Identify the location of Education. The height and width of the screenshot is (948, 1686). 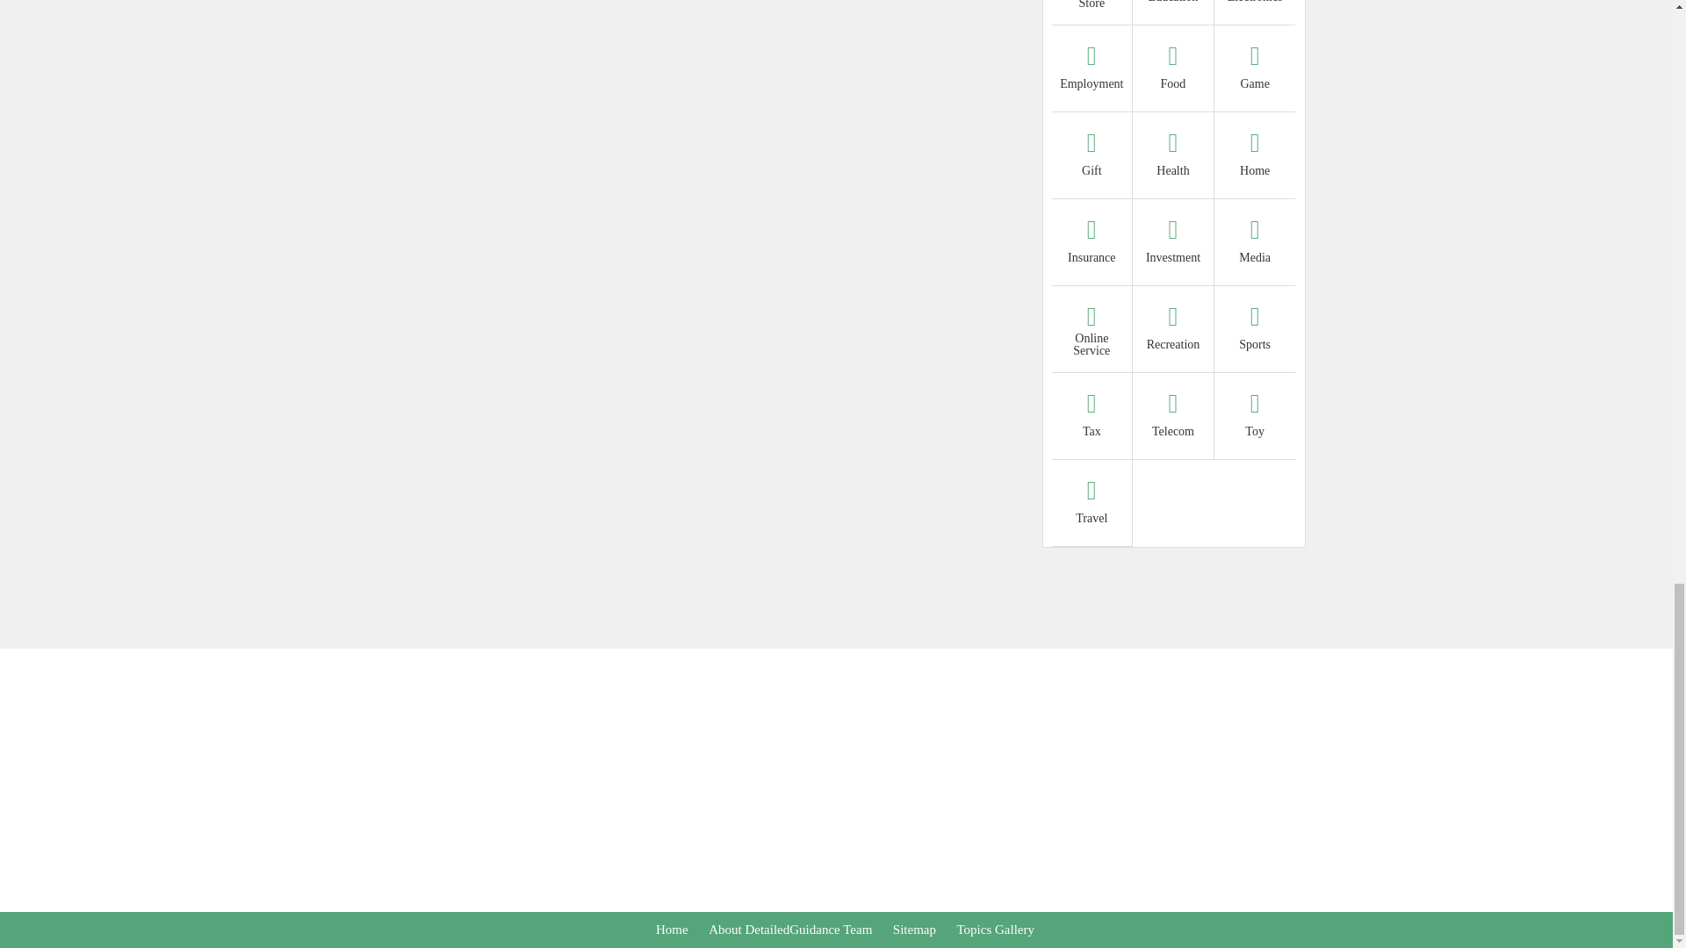
(1173, 5).